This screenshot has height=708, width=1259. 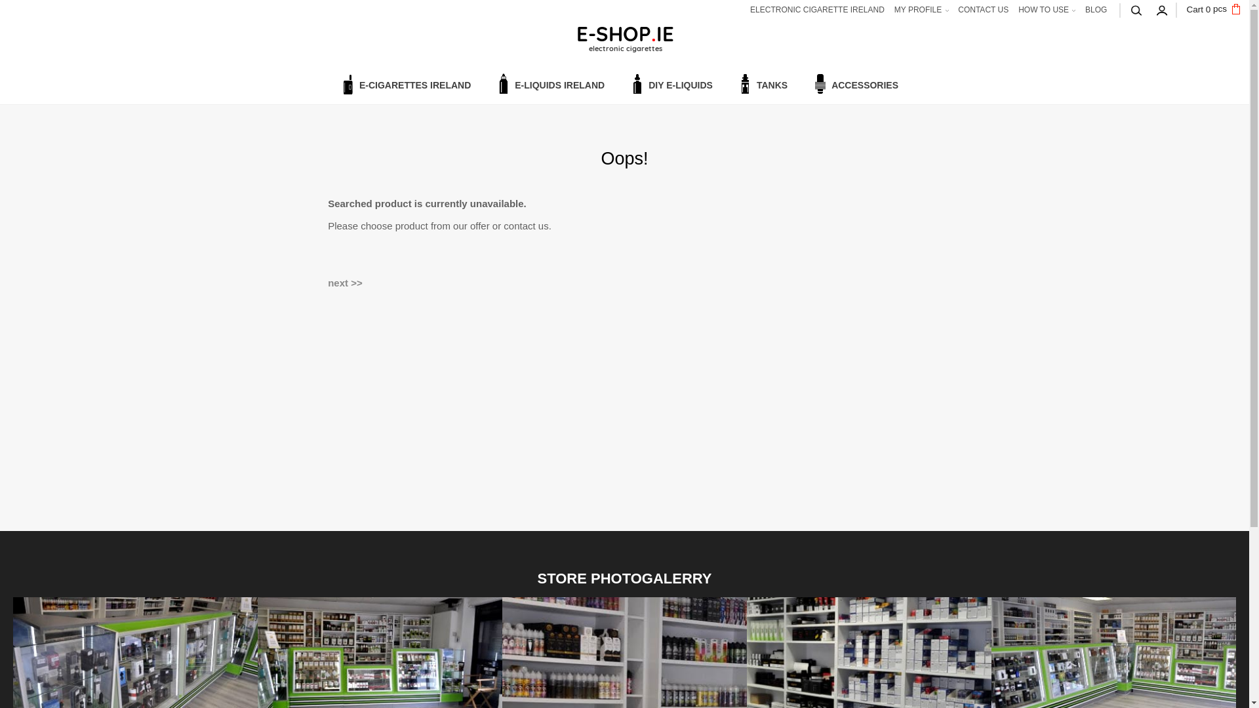 I want to click on CONTACT US, so click(x=982, y=10).